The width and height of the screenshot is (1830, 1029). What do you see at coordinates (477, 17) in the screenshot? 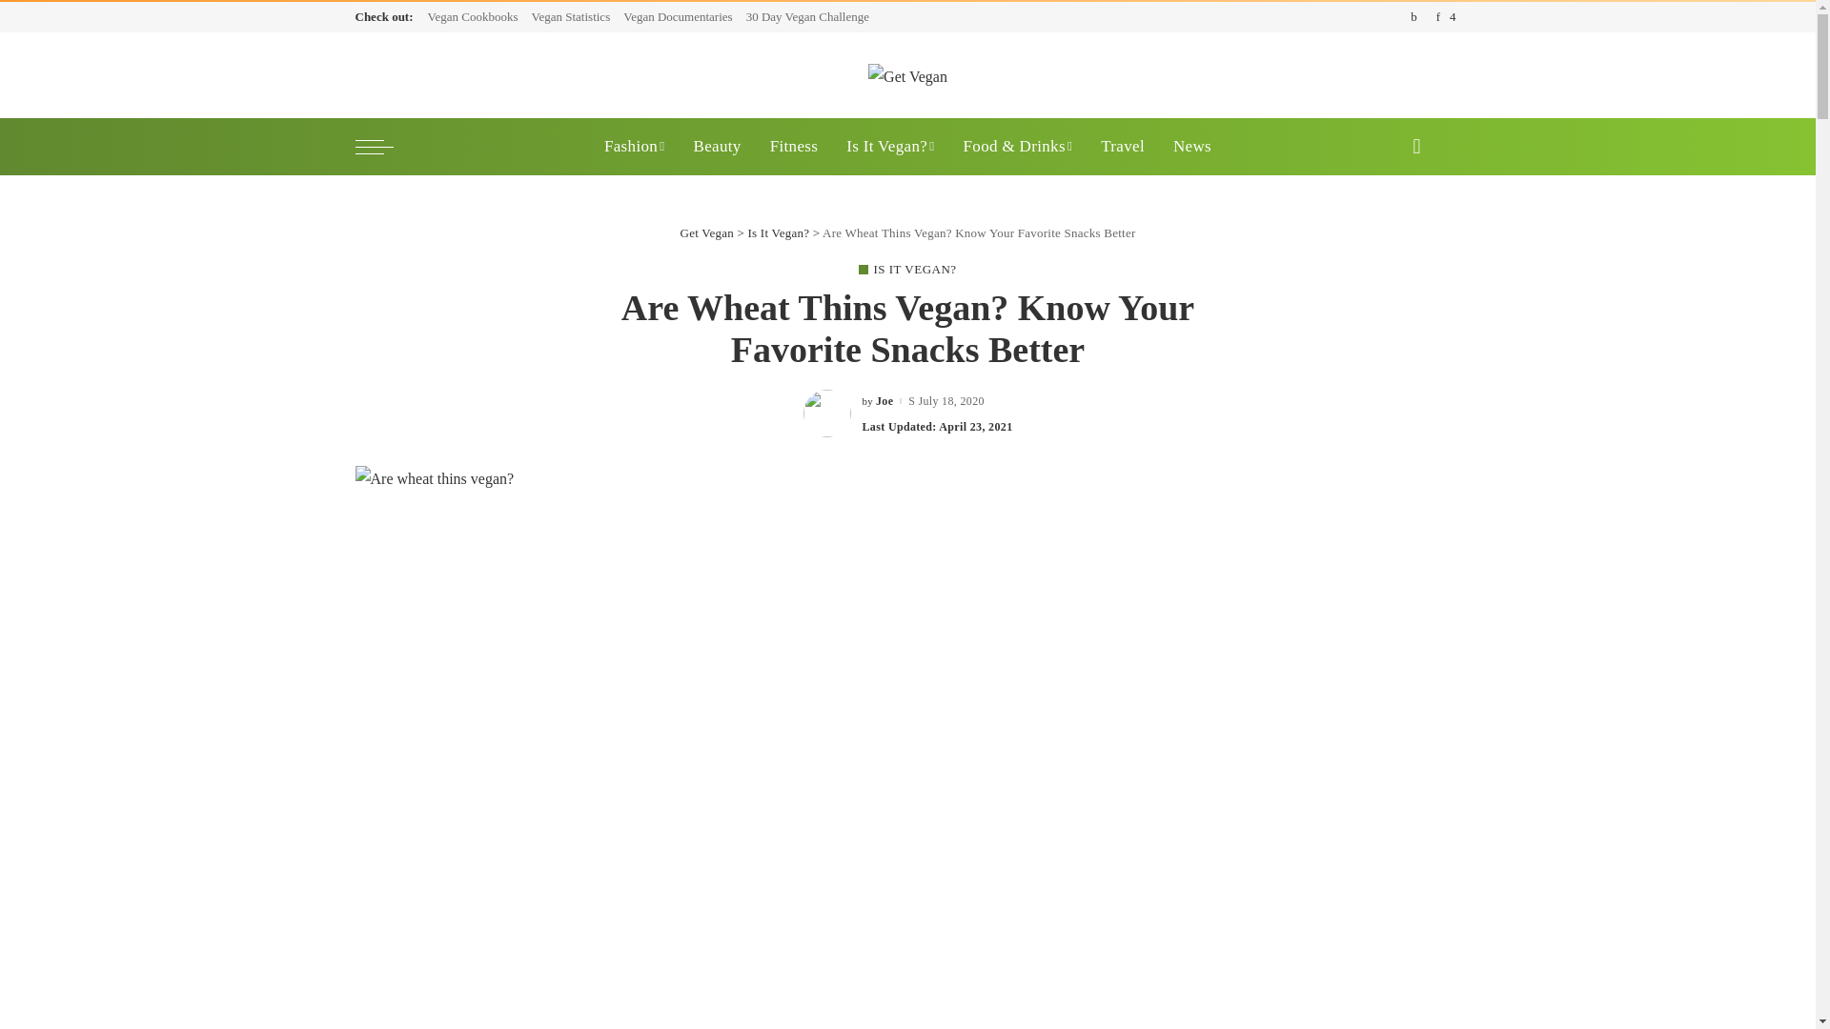
I see `Vegan Cookbooks` at bounding box center [477, 17].